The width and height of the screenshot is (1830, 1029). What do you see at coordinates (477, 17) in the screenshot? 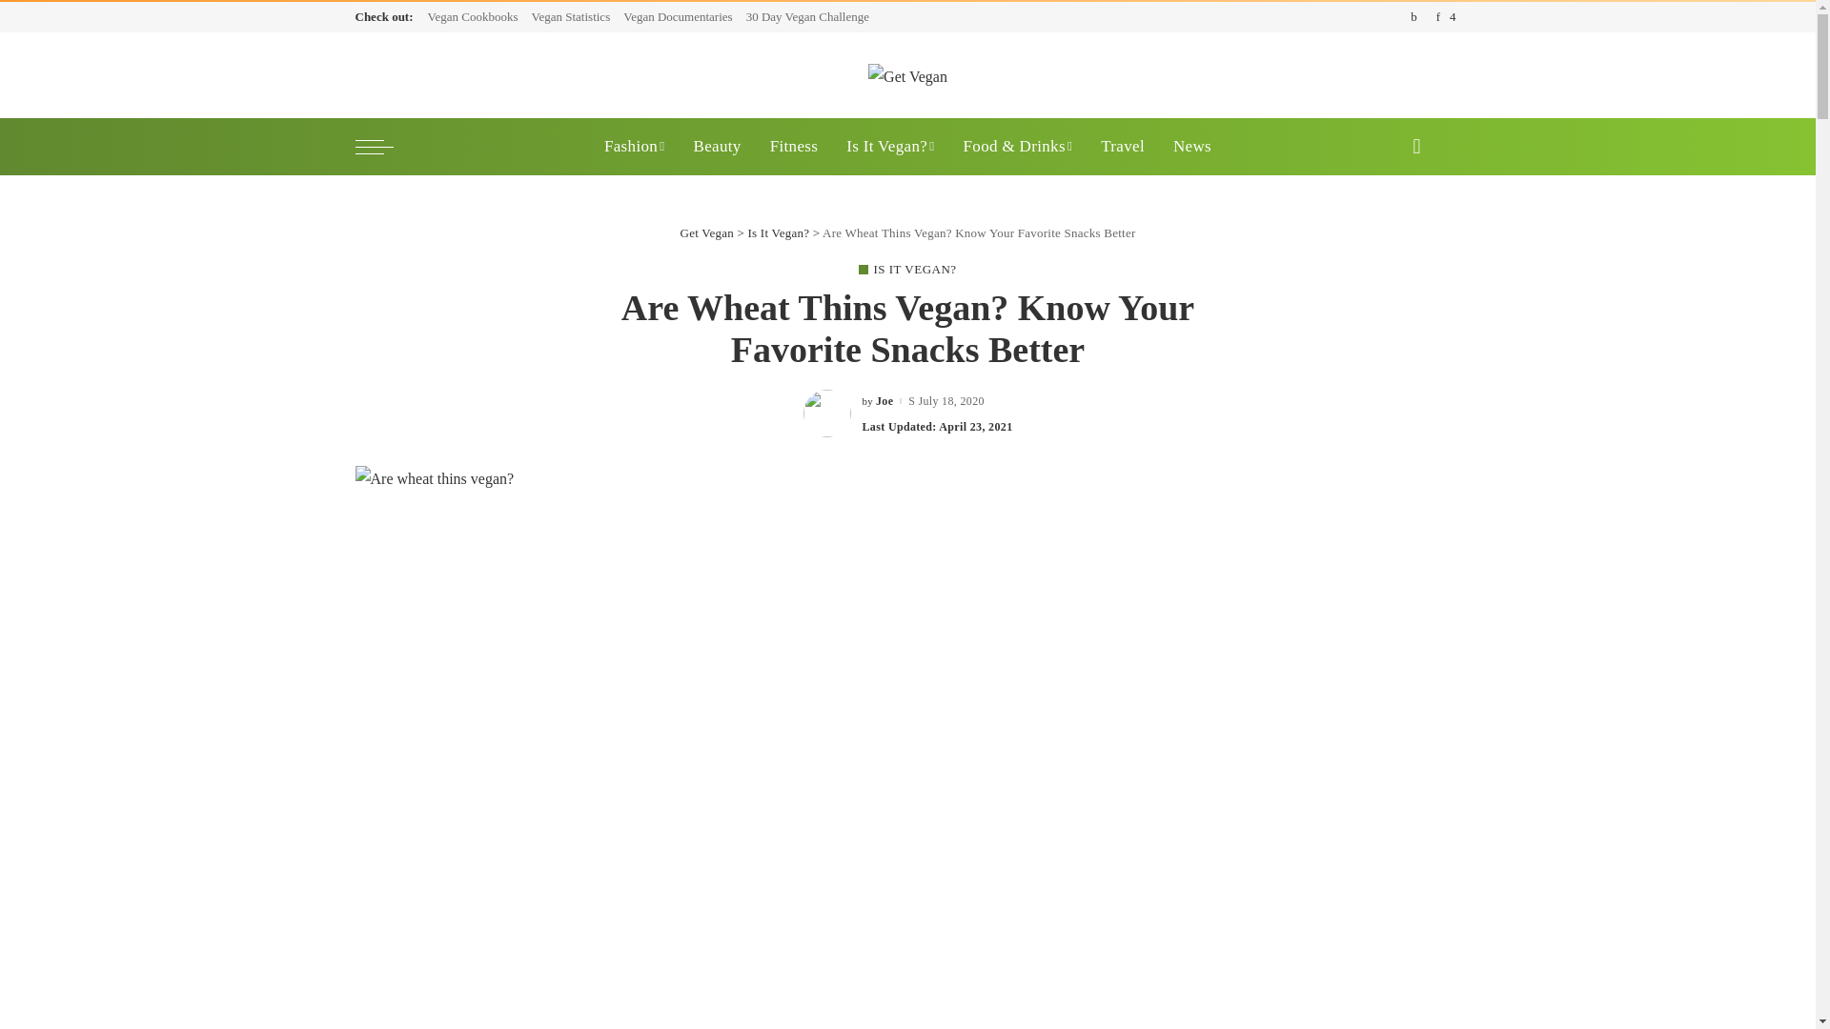
I see `Vegan Cookbooks` at bounding box center [477, 17].